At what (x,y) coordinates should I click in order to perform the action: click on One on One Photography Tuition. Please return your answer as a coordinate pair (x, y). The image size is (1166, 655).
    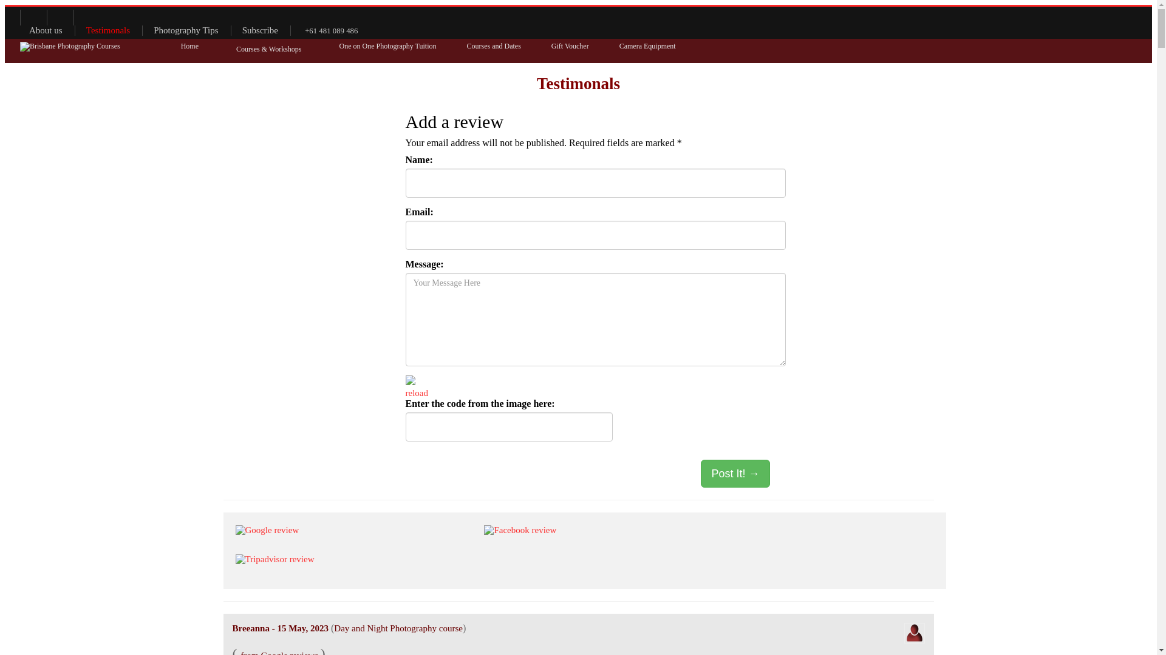
    Looking at the image, I should click on (387, 46).